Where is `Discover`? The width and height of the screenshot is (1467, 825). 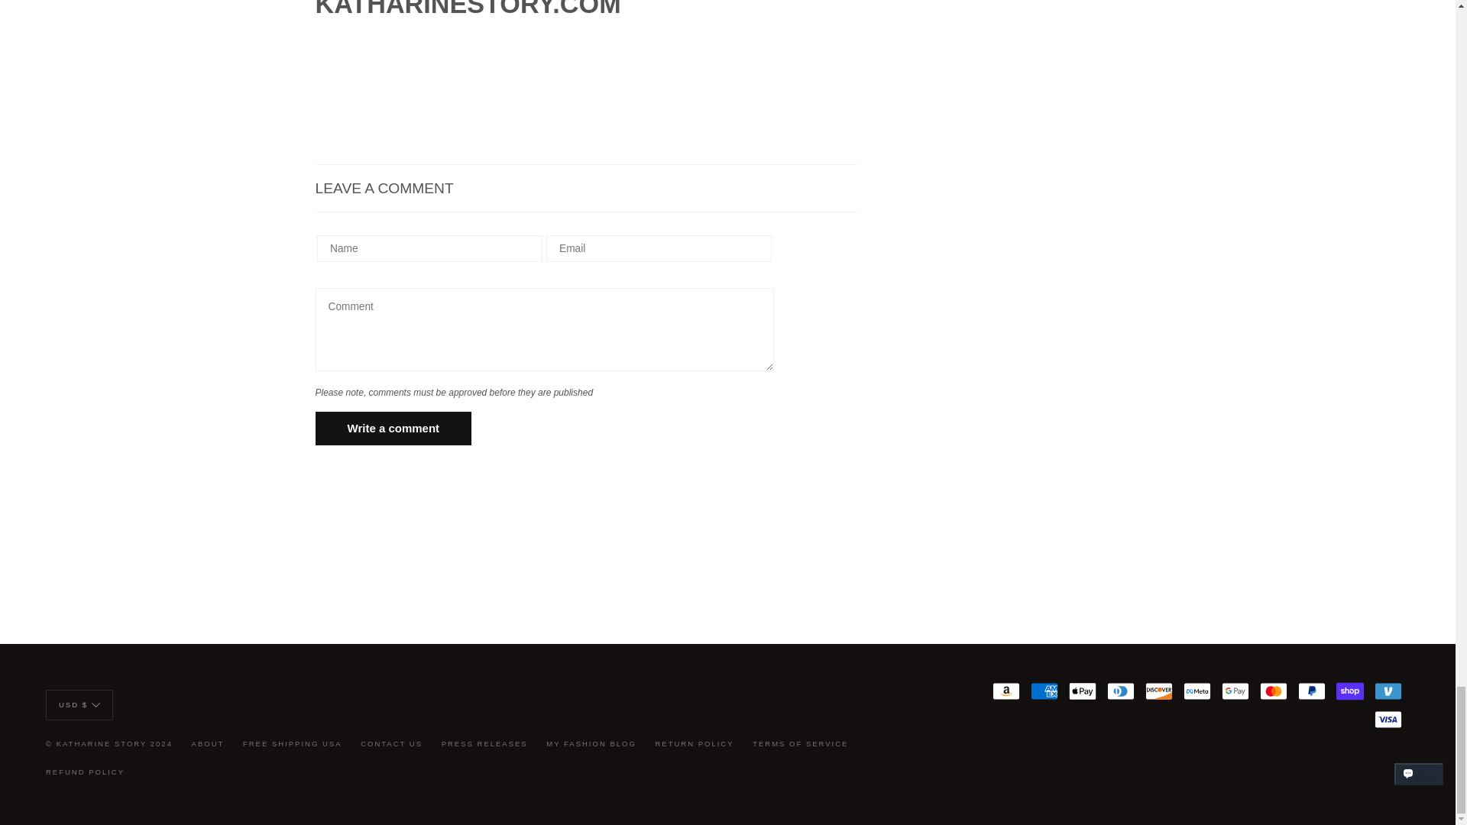 Discover is located at coordinates (1158, 691).